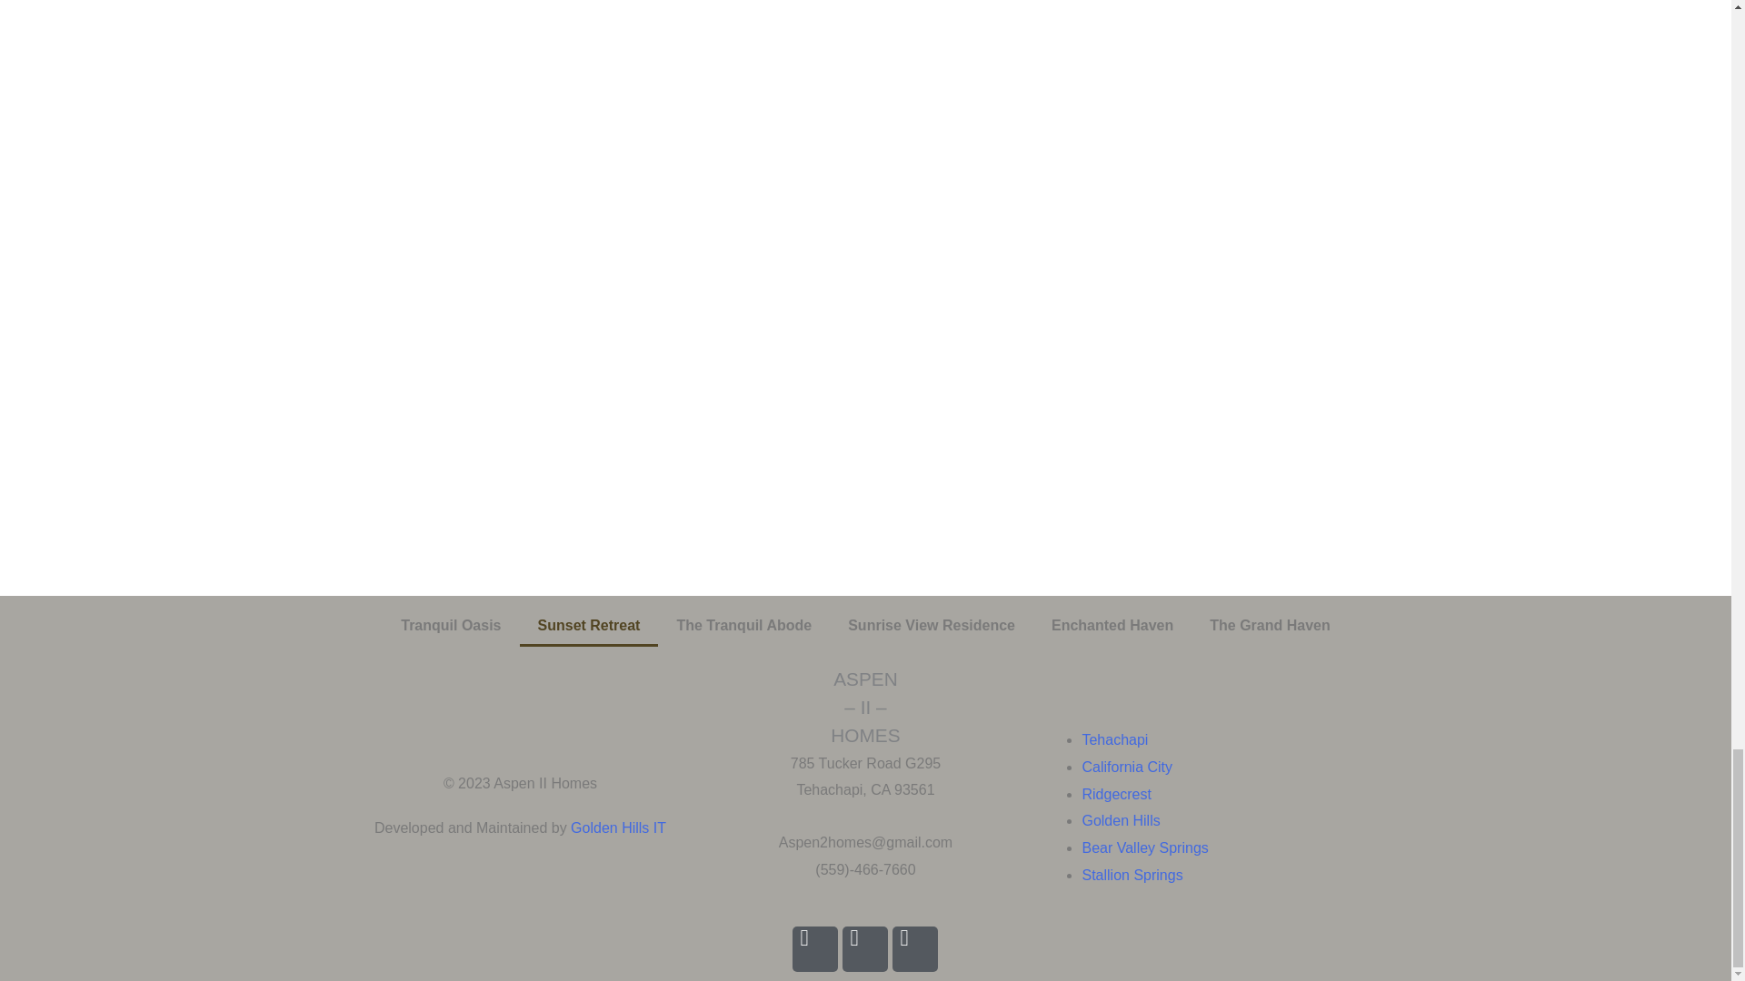 The width and height of the screenshot is (1745, 981). Describe the element at coordinates (914, 948) in the screenshot. I see `Youtube` at that location.